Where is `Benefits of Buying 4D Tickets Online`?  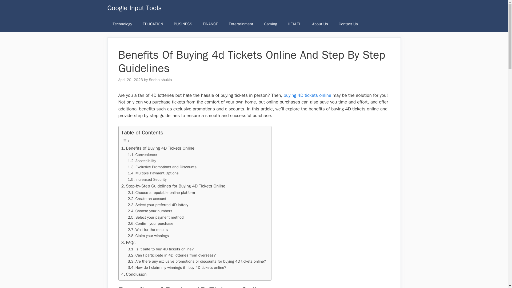
Benefits of Buying 4D Tickets Online is located at coordinates (158, 148).